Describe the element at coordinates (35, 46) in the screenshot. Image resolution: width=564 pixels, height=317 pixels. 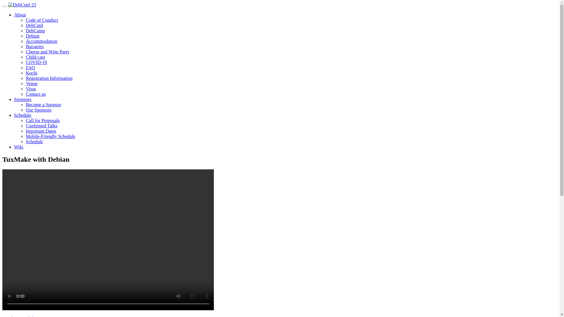
I see `Bursaries` at that location.